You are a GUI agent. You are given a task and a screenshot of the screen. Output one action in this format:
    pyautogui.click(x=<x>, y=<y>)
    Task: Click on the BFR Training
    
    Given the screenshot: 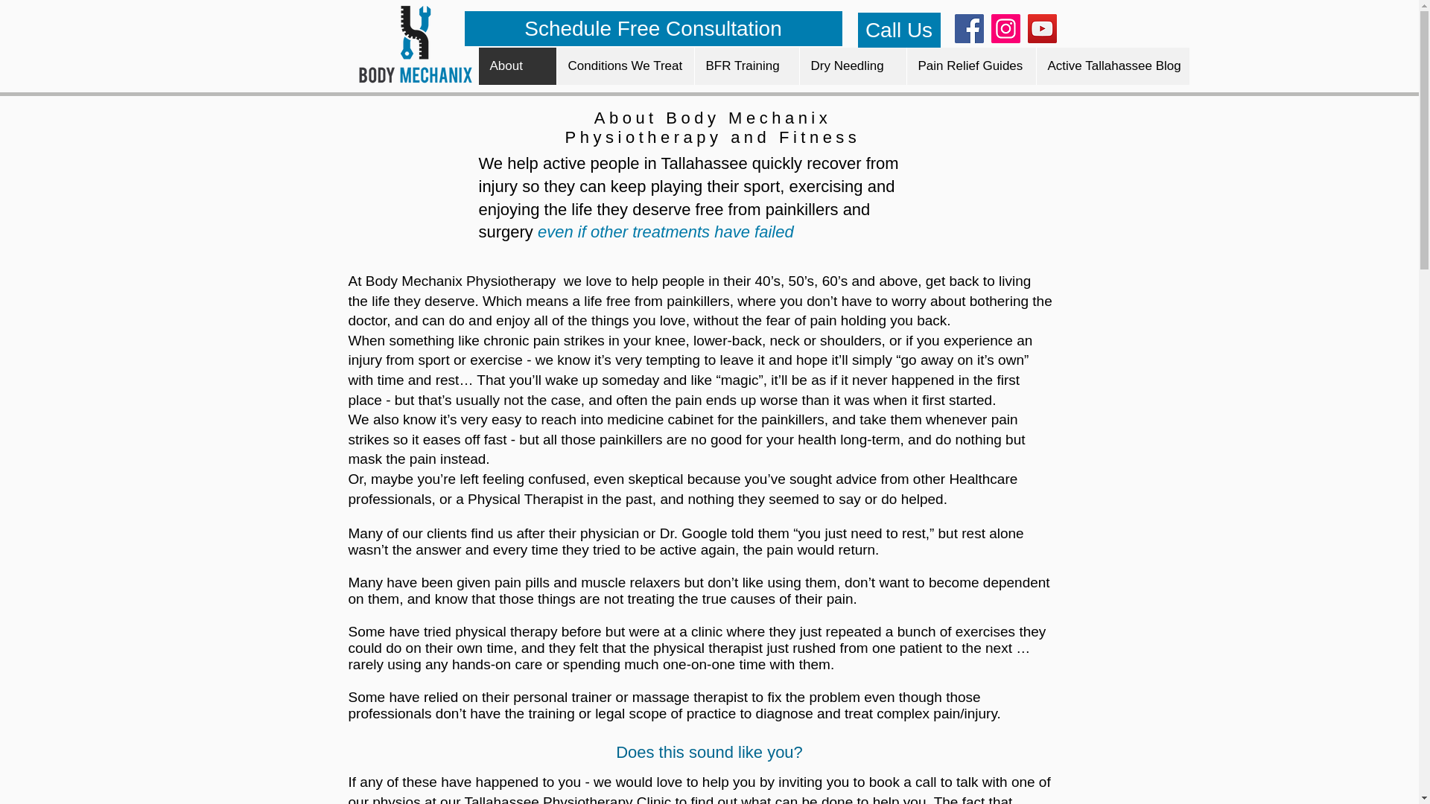 What is the action you would take?
    pyautogui.click(x=746, y=66)
    